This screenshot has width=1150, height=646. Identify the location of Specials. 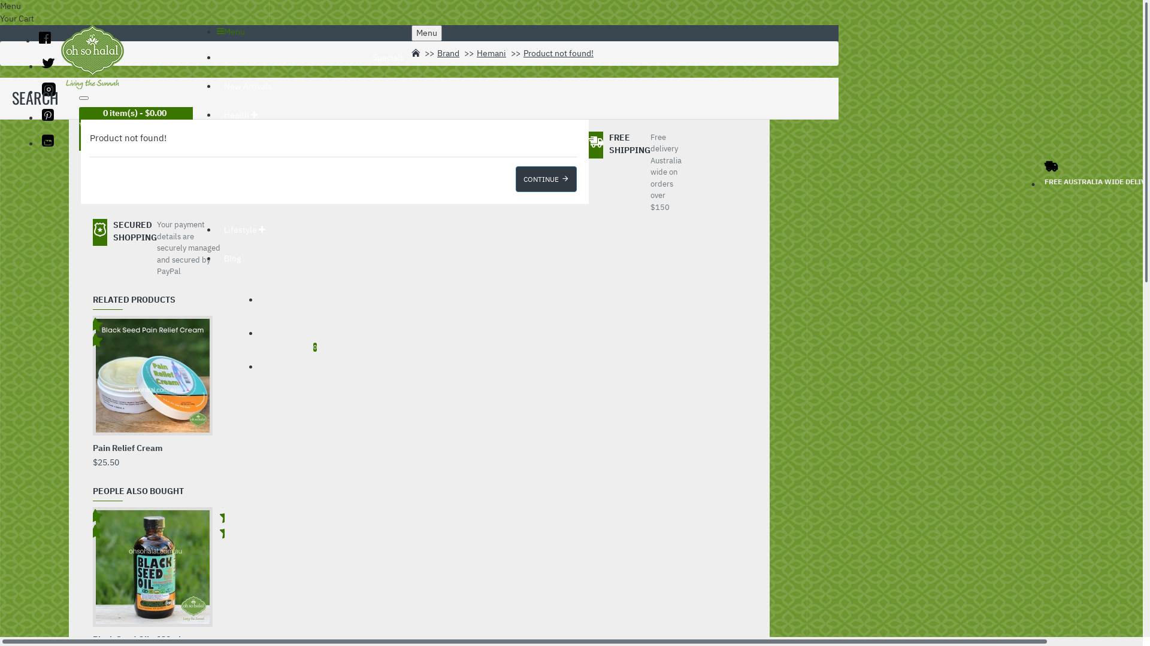
(314, 59).